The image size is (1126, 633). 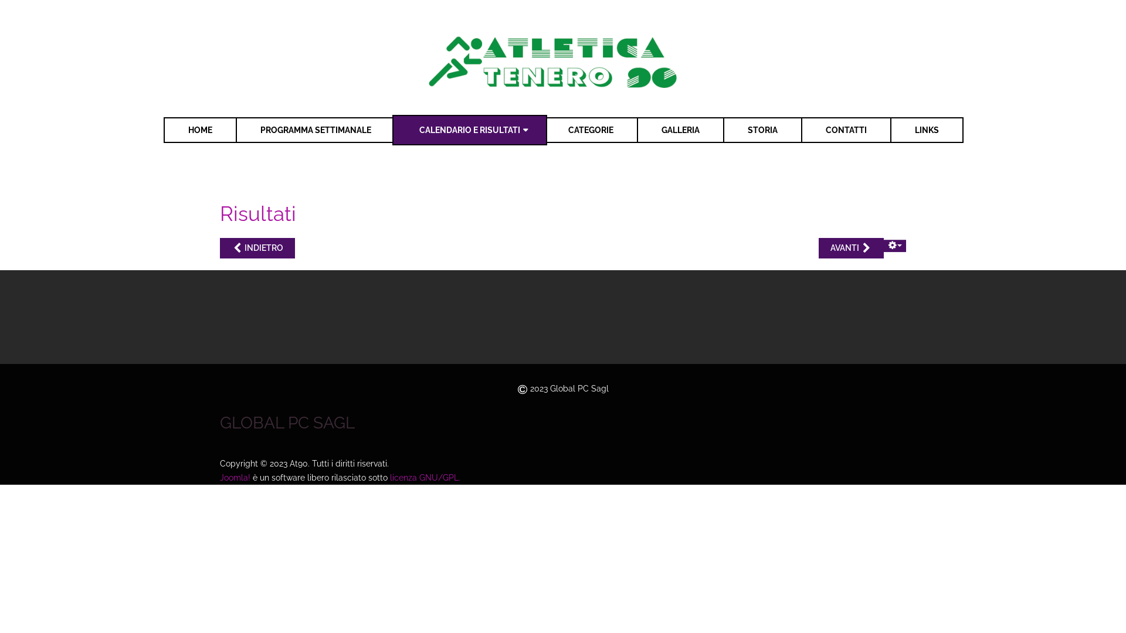 What do you see at coordinates (927, 130) in the screenshot?
I see `LINKS` at bounding box center [927, 130].